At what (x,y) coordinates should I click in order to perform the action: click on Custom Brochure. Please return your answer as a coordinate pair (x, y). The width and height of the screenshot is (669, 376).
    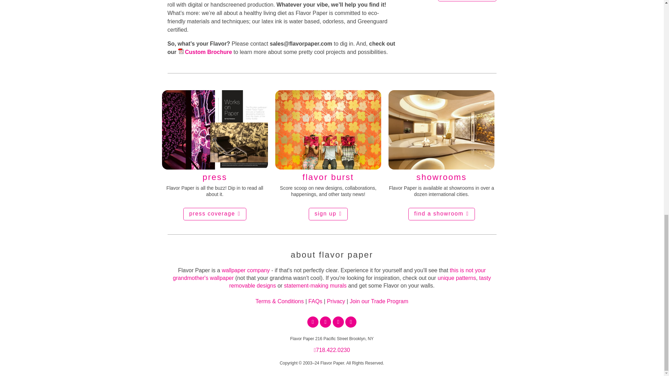
    Looking at the image, I should click on (205, 52).